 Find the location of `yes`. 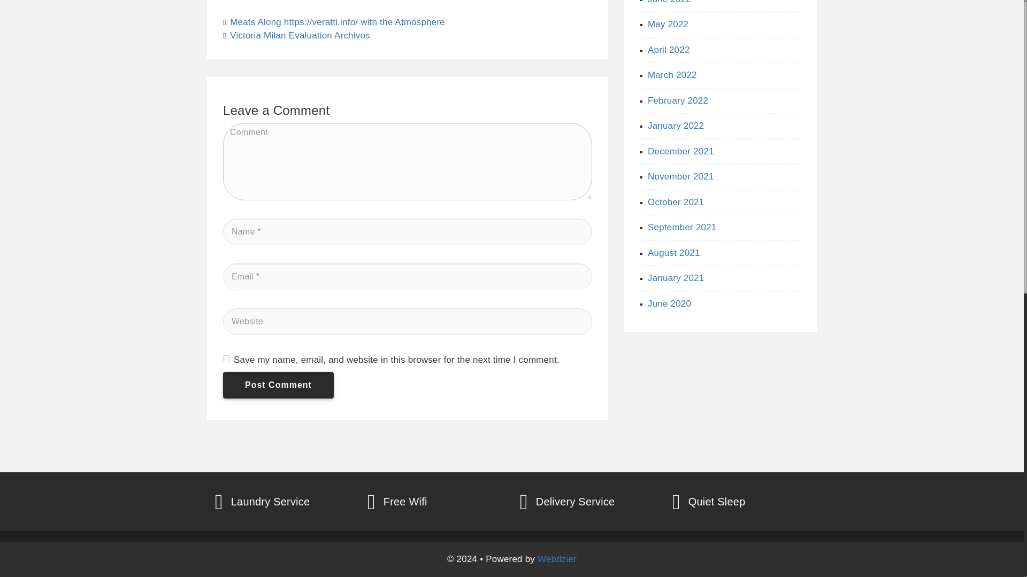

yes is located at coordinates (226, 359).